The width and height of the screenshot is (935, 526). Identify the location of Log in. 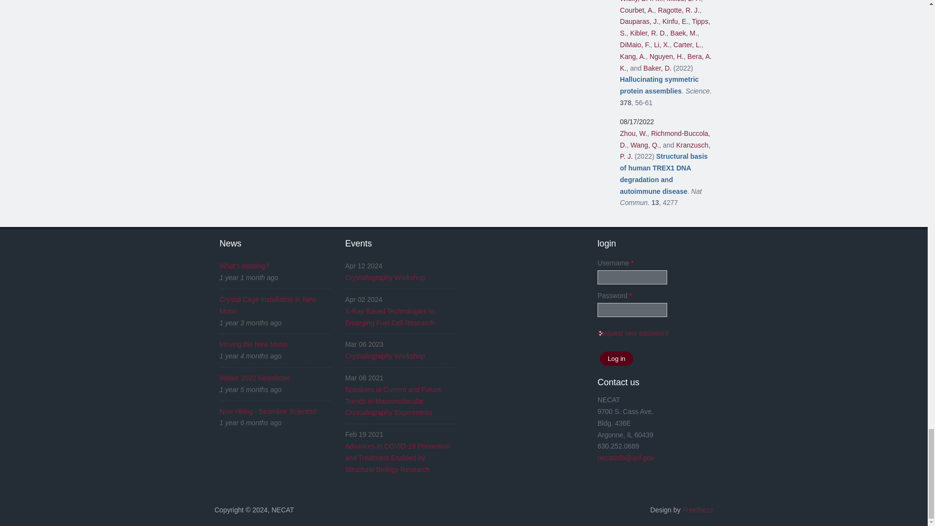
(617, 358).